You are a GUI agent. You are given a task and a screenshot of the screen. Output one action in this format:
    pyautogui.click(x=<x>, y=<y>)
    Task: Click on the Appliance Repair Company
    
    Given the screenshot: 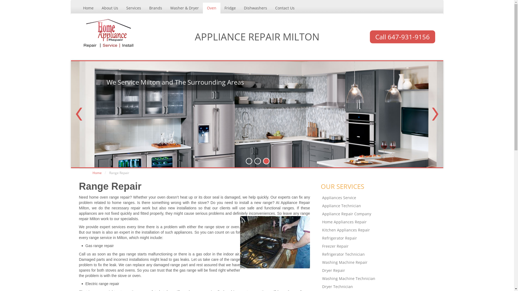 What is the action you would take?
    pyautogui.click(x=382, y=214)
    